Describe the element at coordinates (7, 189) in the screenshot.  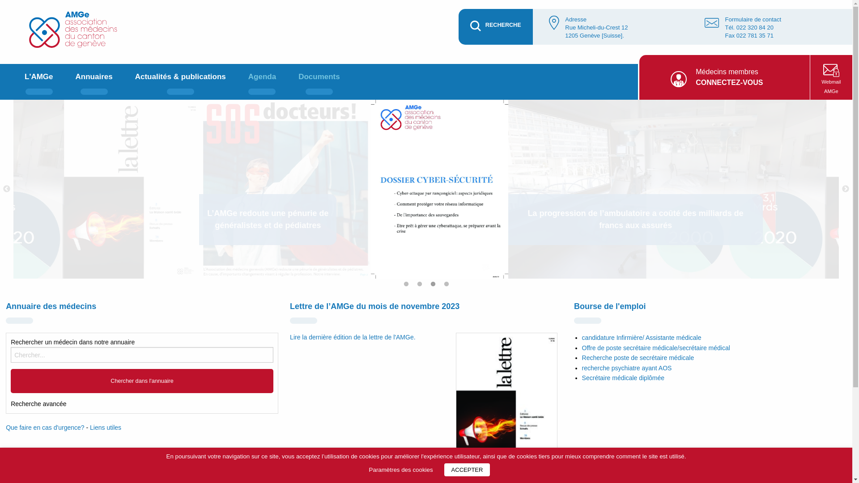
I see `Previous` at that location.